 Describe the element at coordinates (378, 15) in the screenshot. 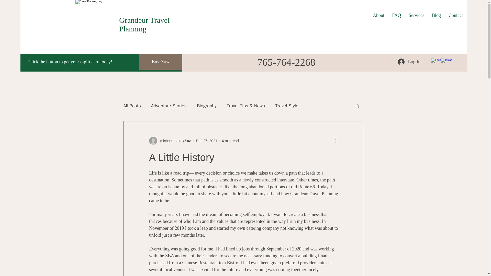

I see `About` at that location.